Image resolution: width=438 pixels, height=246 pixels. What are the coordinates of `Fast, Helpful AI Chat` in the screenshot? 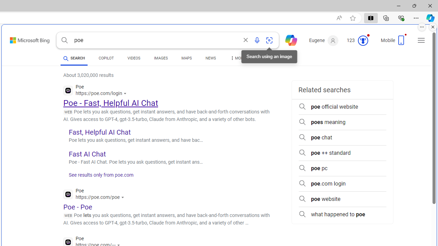 It's located at (99, 132).